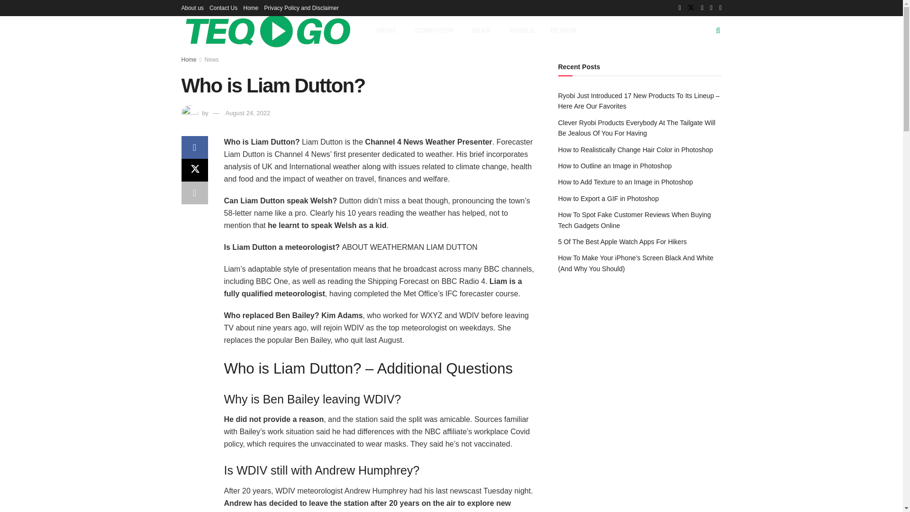  What do you see at coordinates (301, 8) in the screenshot?
I see `Privacy Policy and Disclaimer` at bounding box center [301, 8].